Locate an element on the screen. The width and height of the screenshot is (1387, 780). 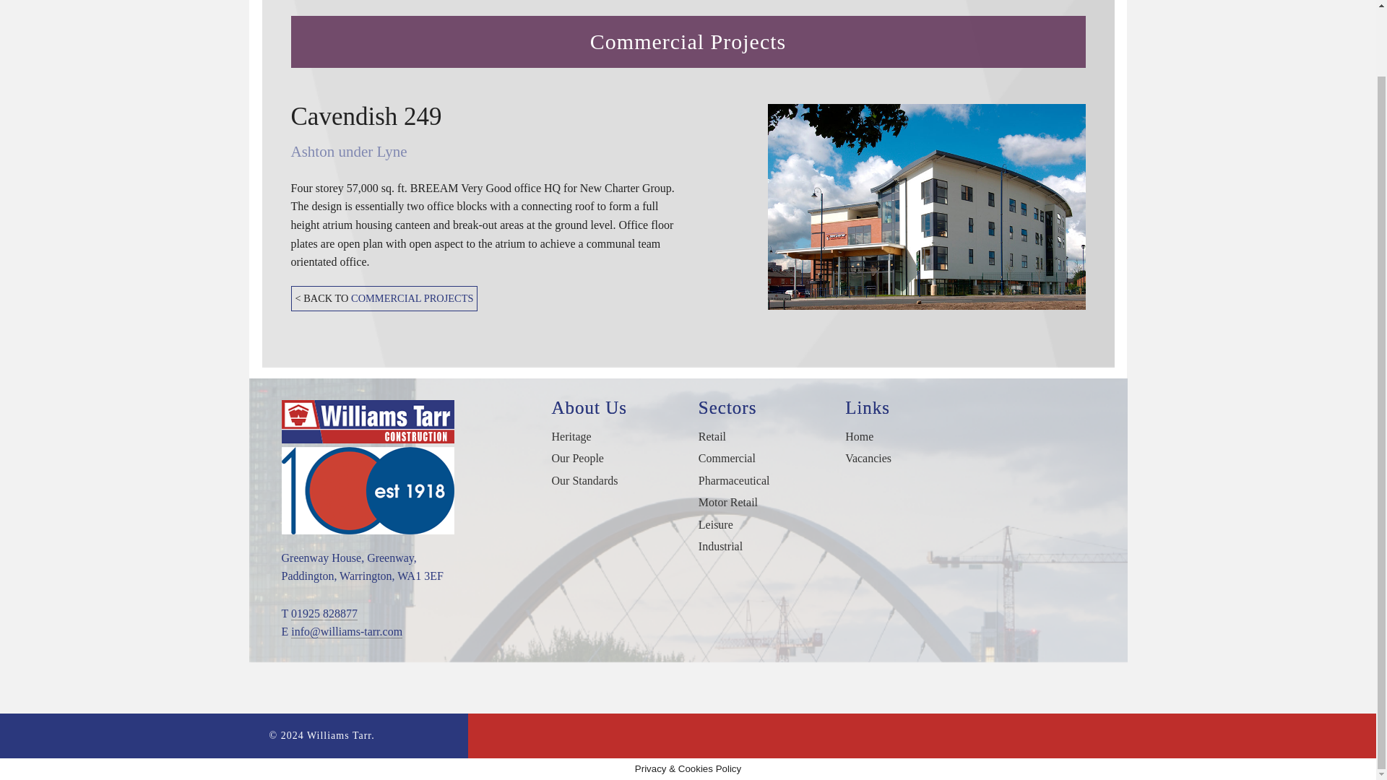
Considerate Constructors is located at coordinates (876, 79).